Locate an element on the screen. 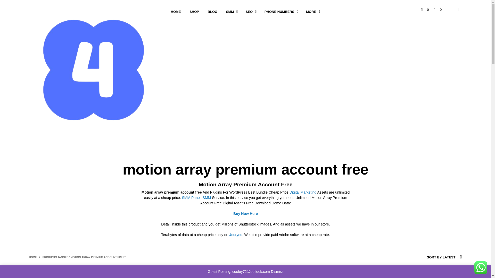 This screenshot has height=278, width=495. Sort by latest is located at coordinates (433, 257).